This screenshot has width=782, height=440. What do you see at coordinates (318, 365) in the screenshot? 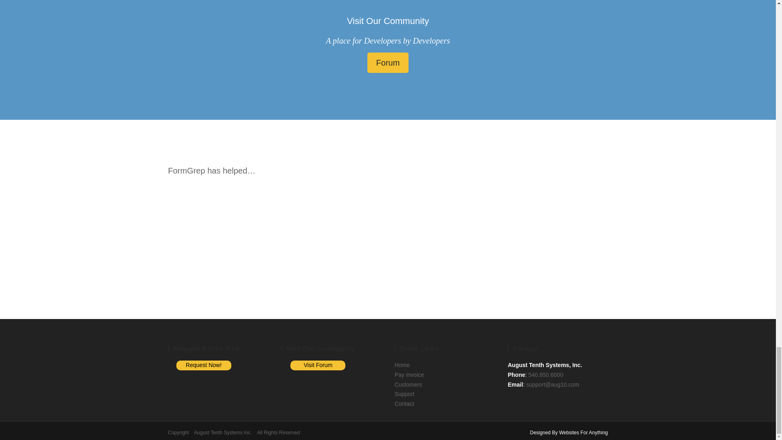
I see `Visit Forum` at bounding box center [318, 365].